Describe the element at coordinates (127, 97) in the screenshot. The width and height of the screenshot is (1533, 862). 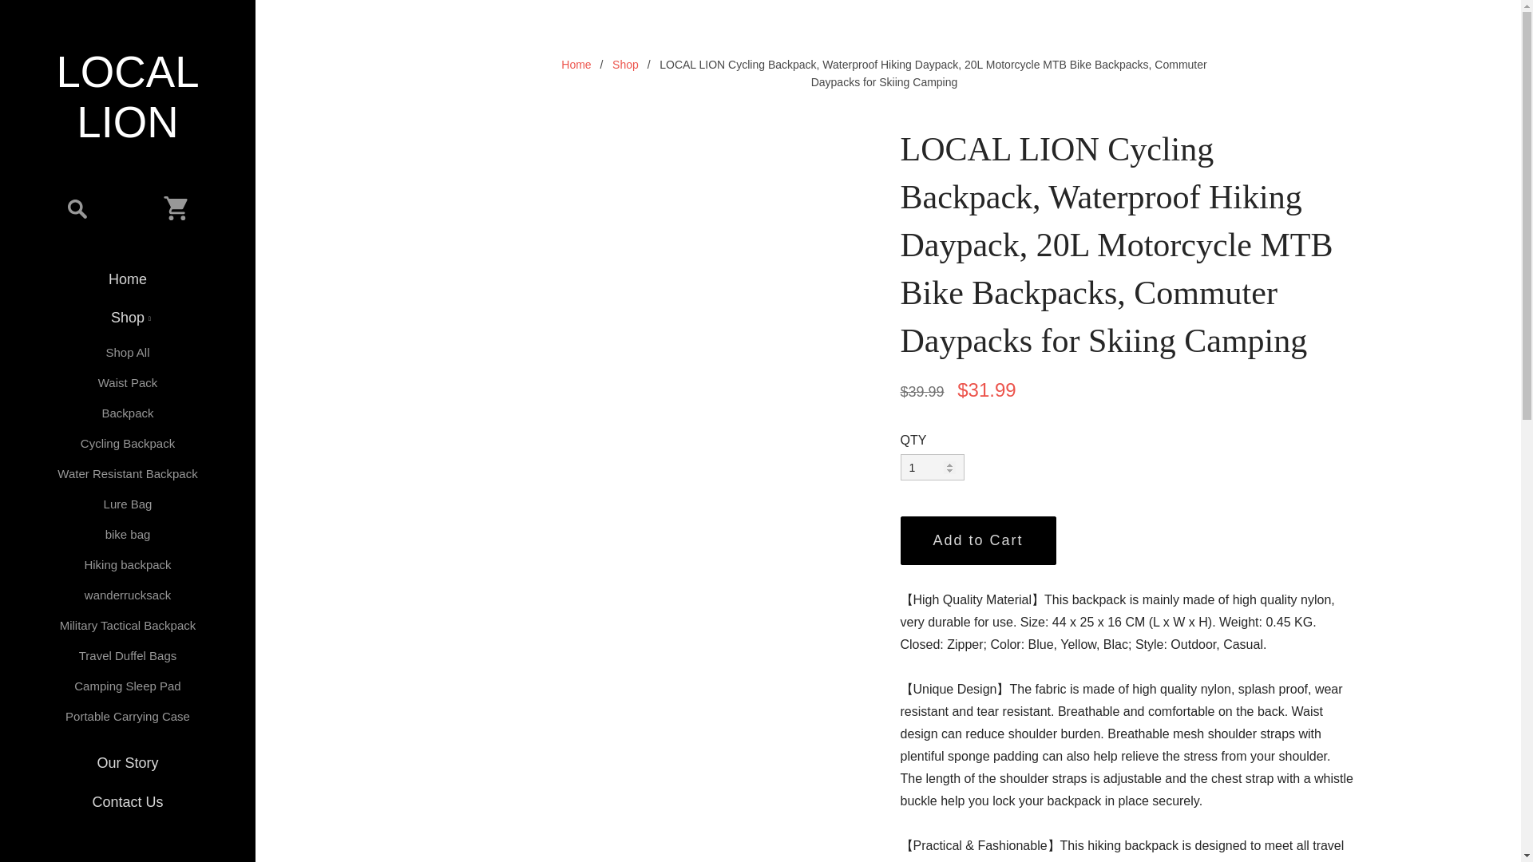
I see `LOCAL LION` at that location.